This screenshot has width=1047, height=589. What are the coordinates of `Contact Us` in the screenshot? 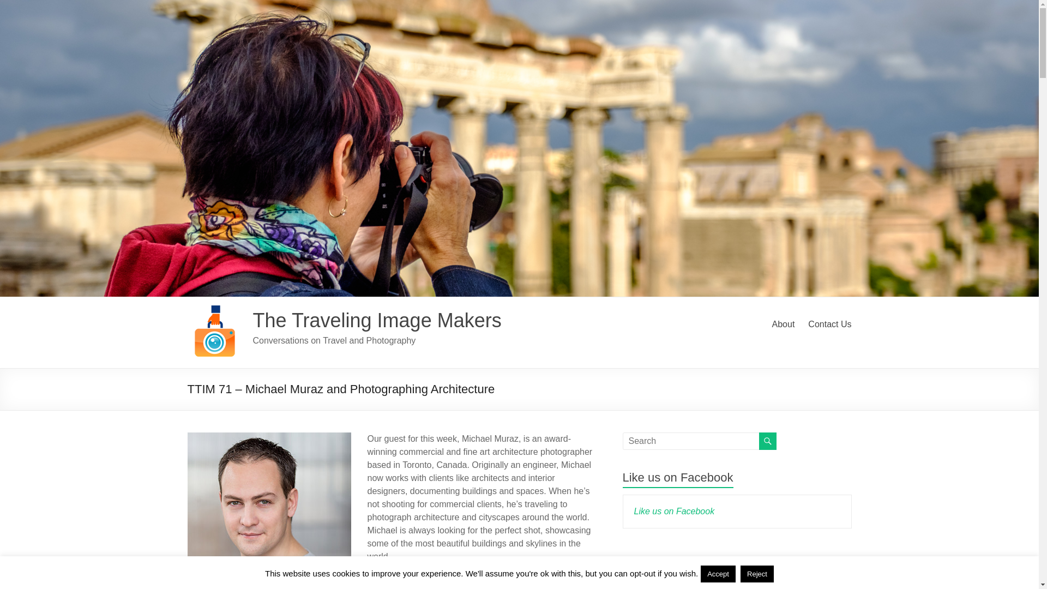 It's located at (829, 324).